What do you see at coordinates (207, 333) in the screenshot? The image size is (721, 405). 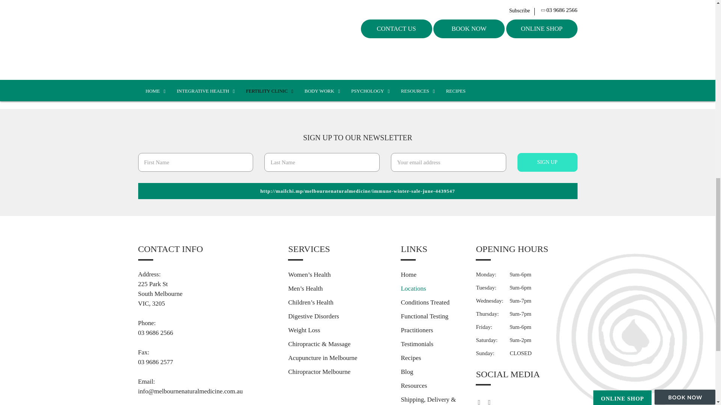 I see `03 9686 2566` at bounding box center [207, 333].